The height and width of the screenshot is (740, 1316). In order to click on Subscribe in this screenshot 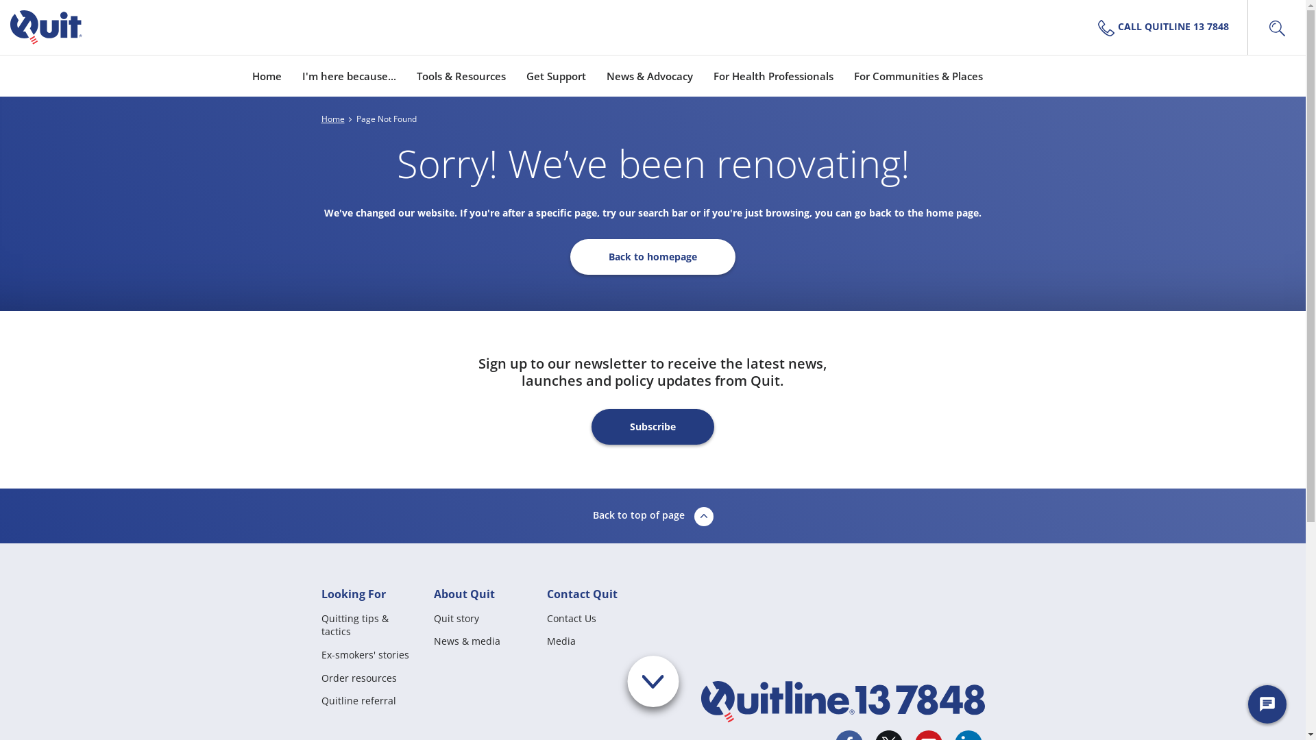, I will do `click(653, 427)`.